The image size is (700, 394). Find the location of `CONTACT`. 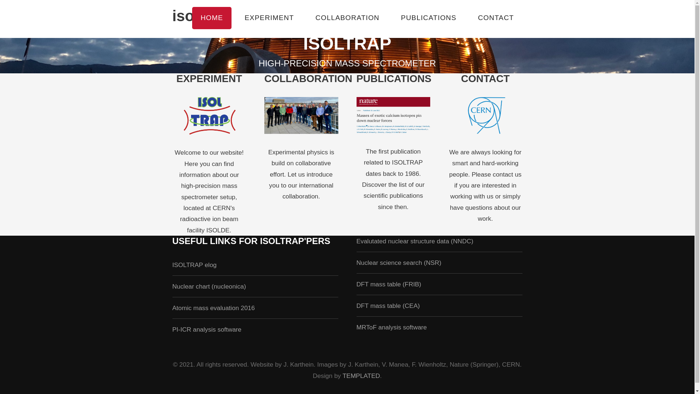

CONTACT is located at coordinates (496, 18).